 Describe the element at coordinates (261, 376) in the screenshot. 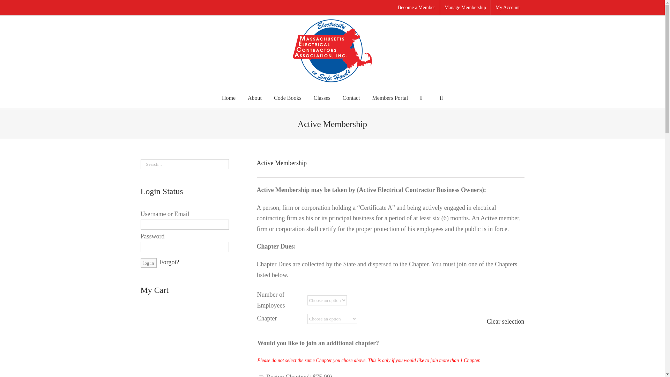

I see `boston-chapter` at that location.